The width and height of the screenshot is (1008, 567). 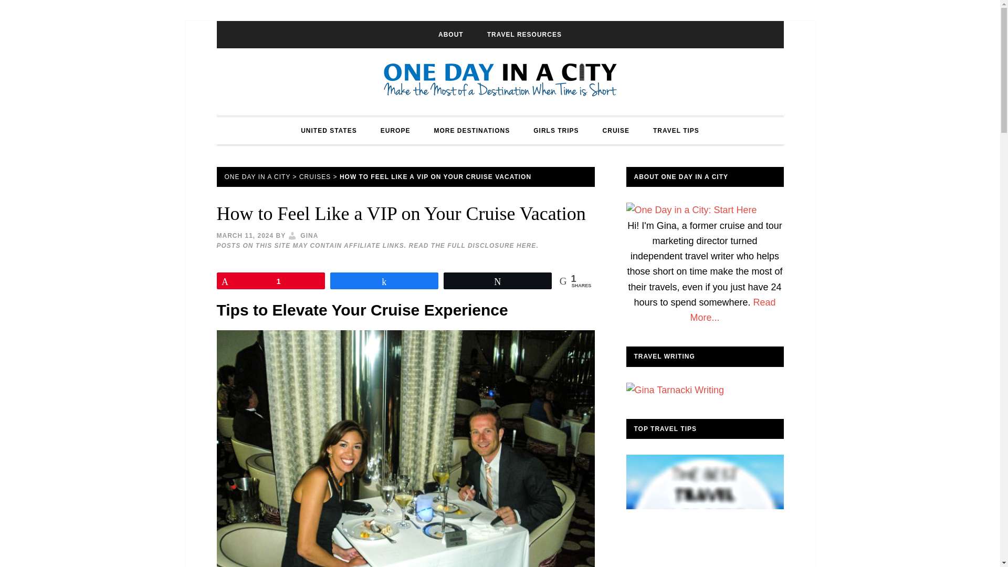 I want to click on UNITED STATES, so click(x=329, y=130).